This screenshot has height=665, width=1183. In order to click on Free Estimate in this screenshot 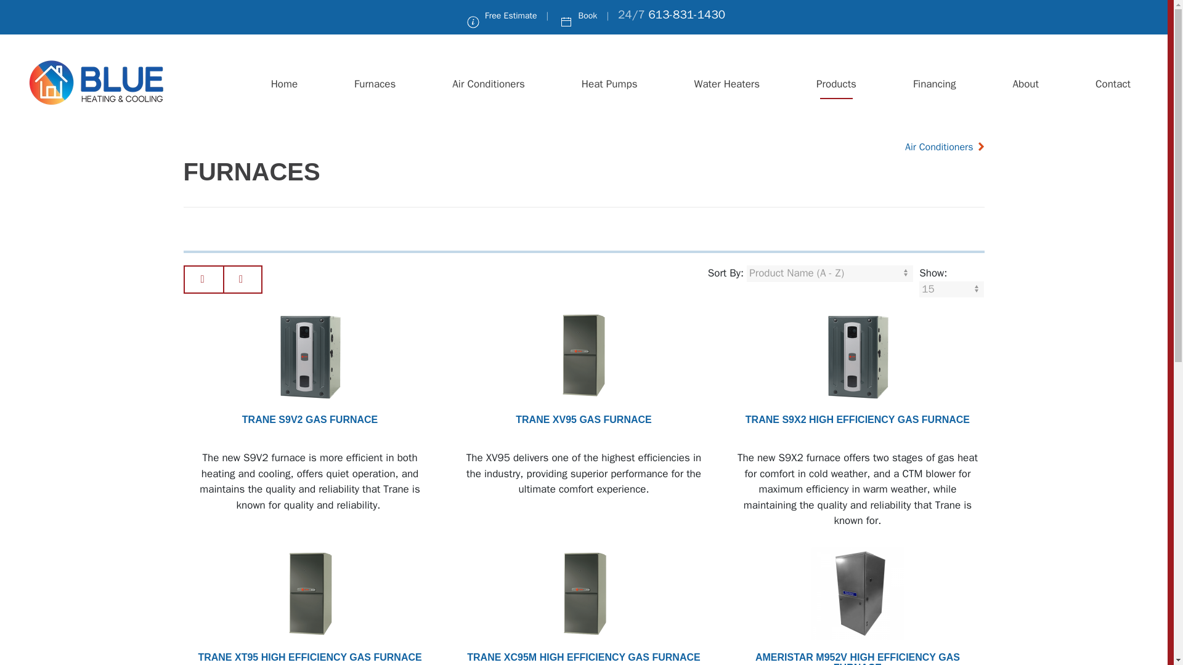, I will do `click(502, 15)`.